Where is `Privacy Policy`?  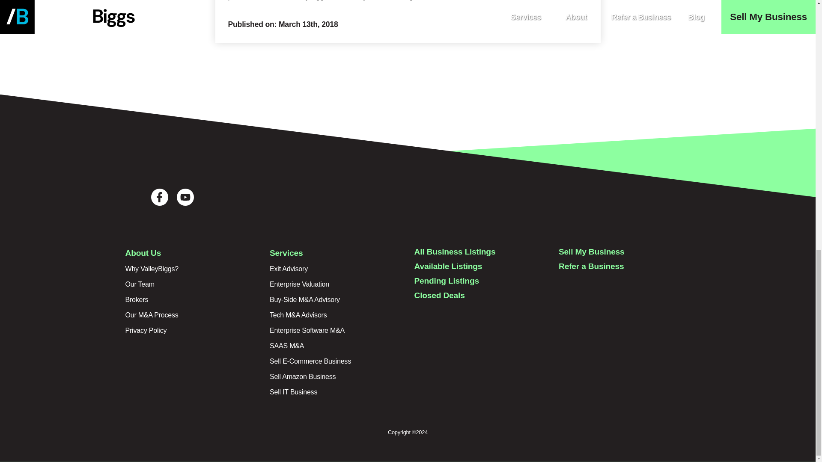
Privacy Policy is located at coordinates (146, 330).